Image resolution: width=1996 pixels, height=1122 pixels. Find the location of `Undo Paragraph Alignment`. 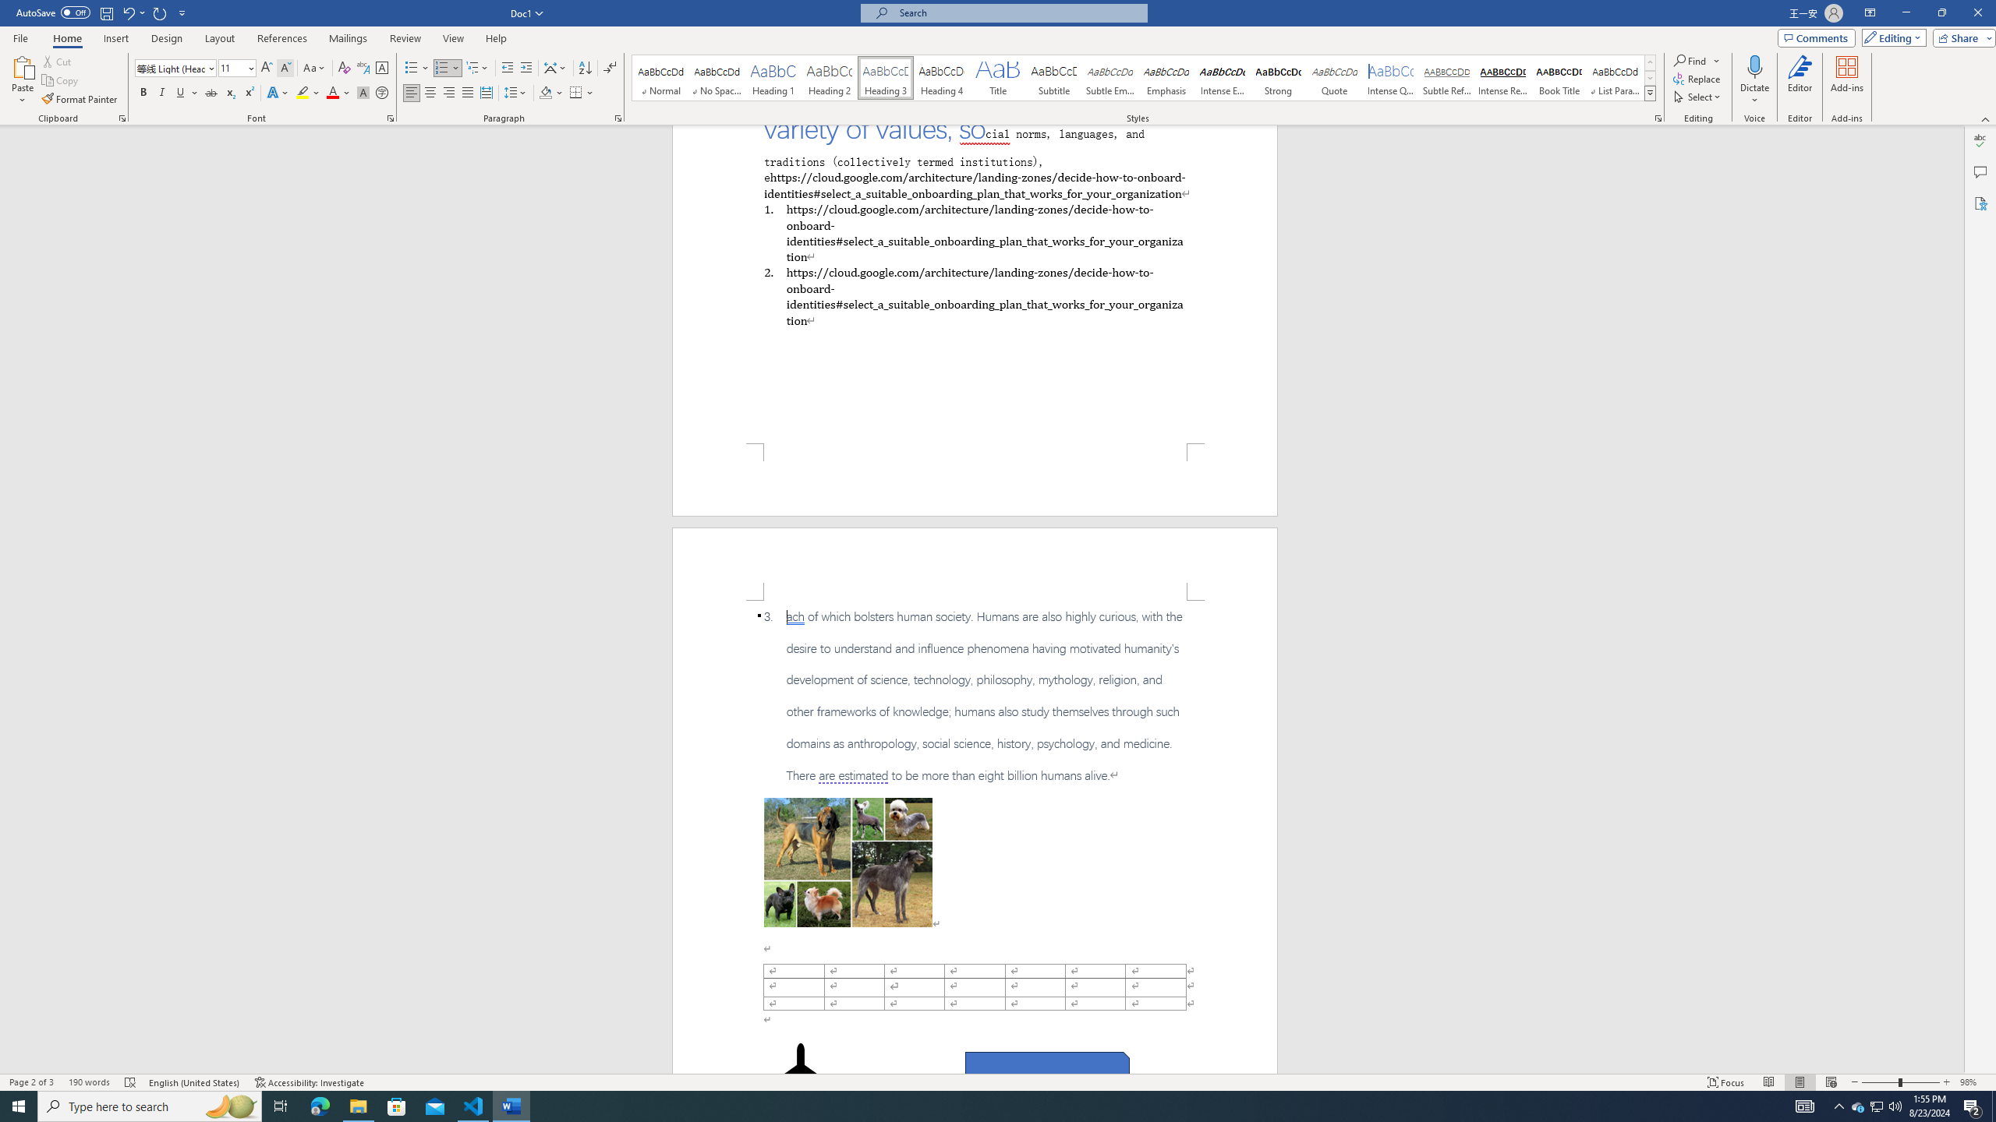

Undo Paragraph Alignment is located at coordinates (128, 12).